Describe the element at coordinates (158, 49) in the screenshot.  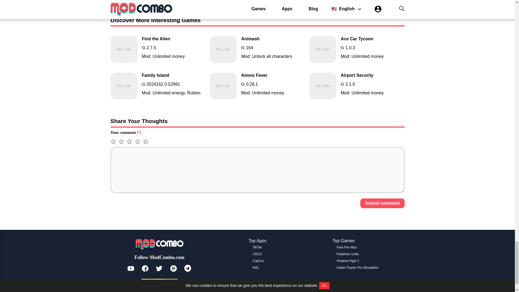
I see `Ammo Fever` at that location.